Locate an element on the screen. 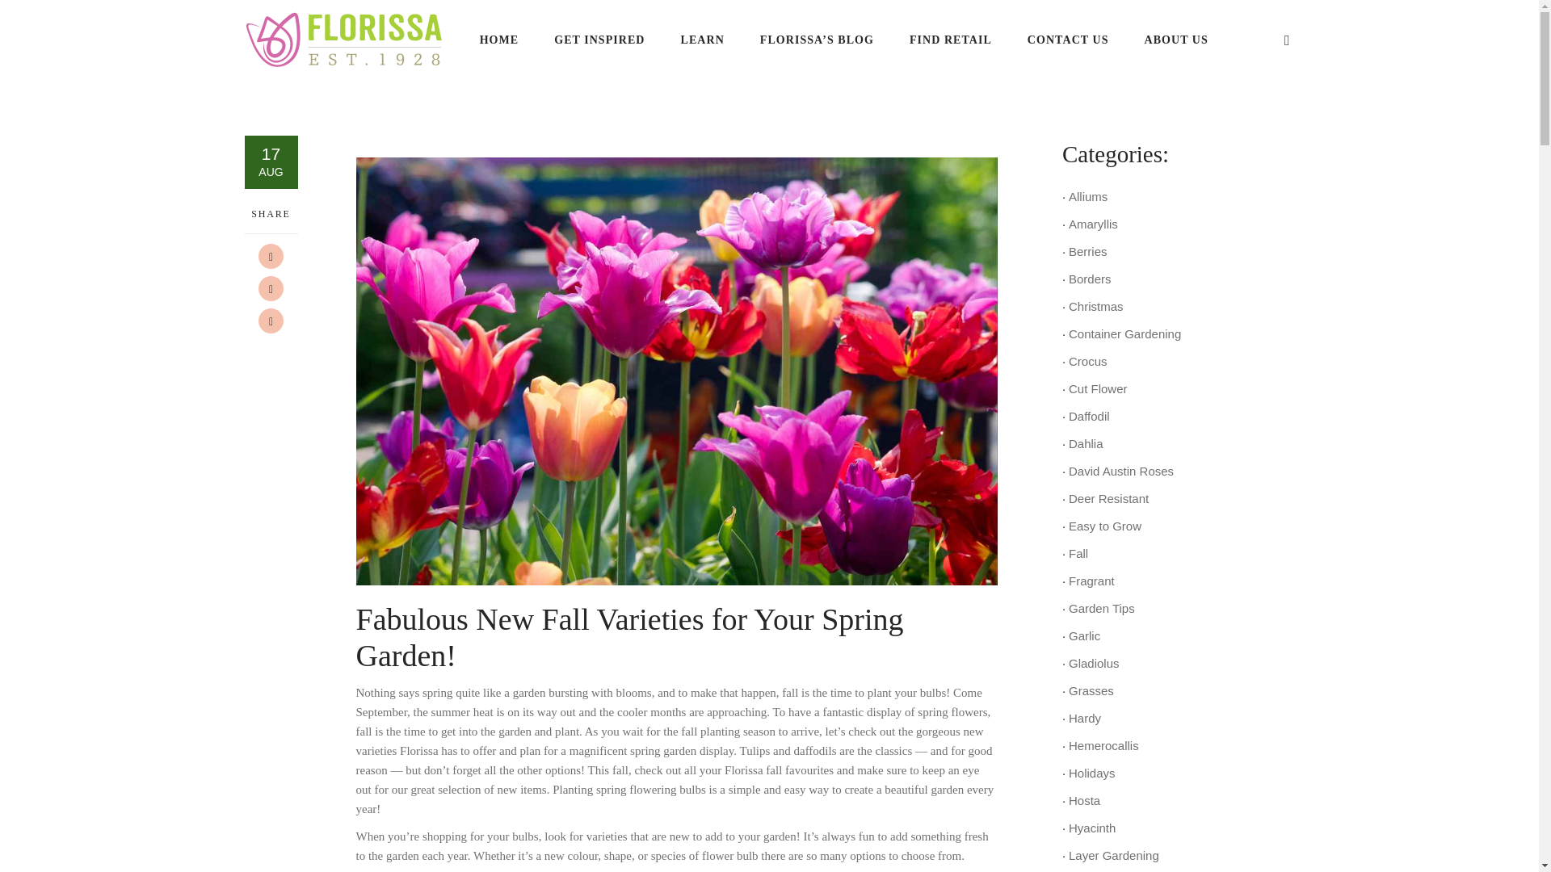 Image resolution: width=1551 pixels, height=872 pixels. FIND RETAIL is located at coordinates (950, 39).